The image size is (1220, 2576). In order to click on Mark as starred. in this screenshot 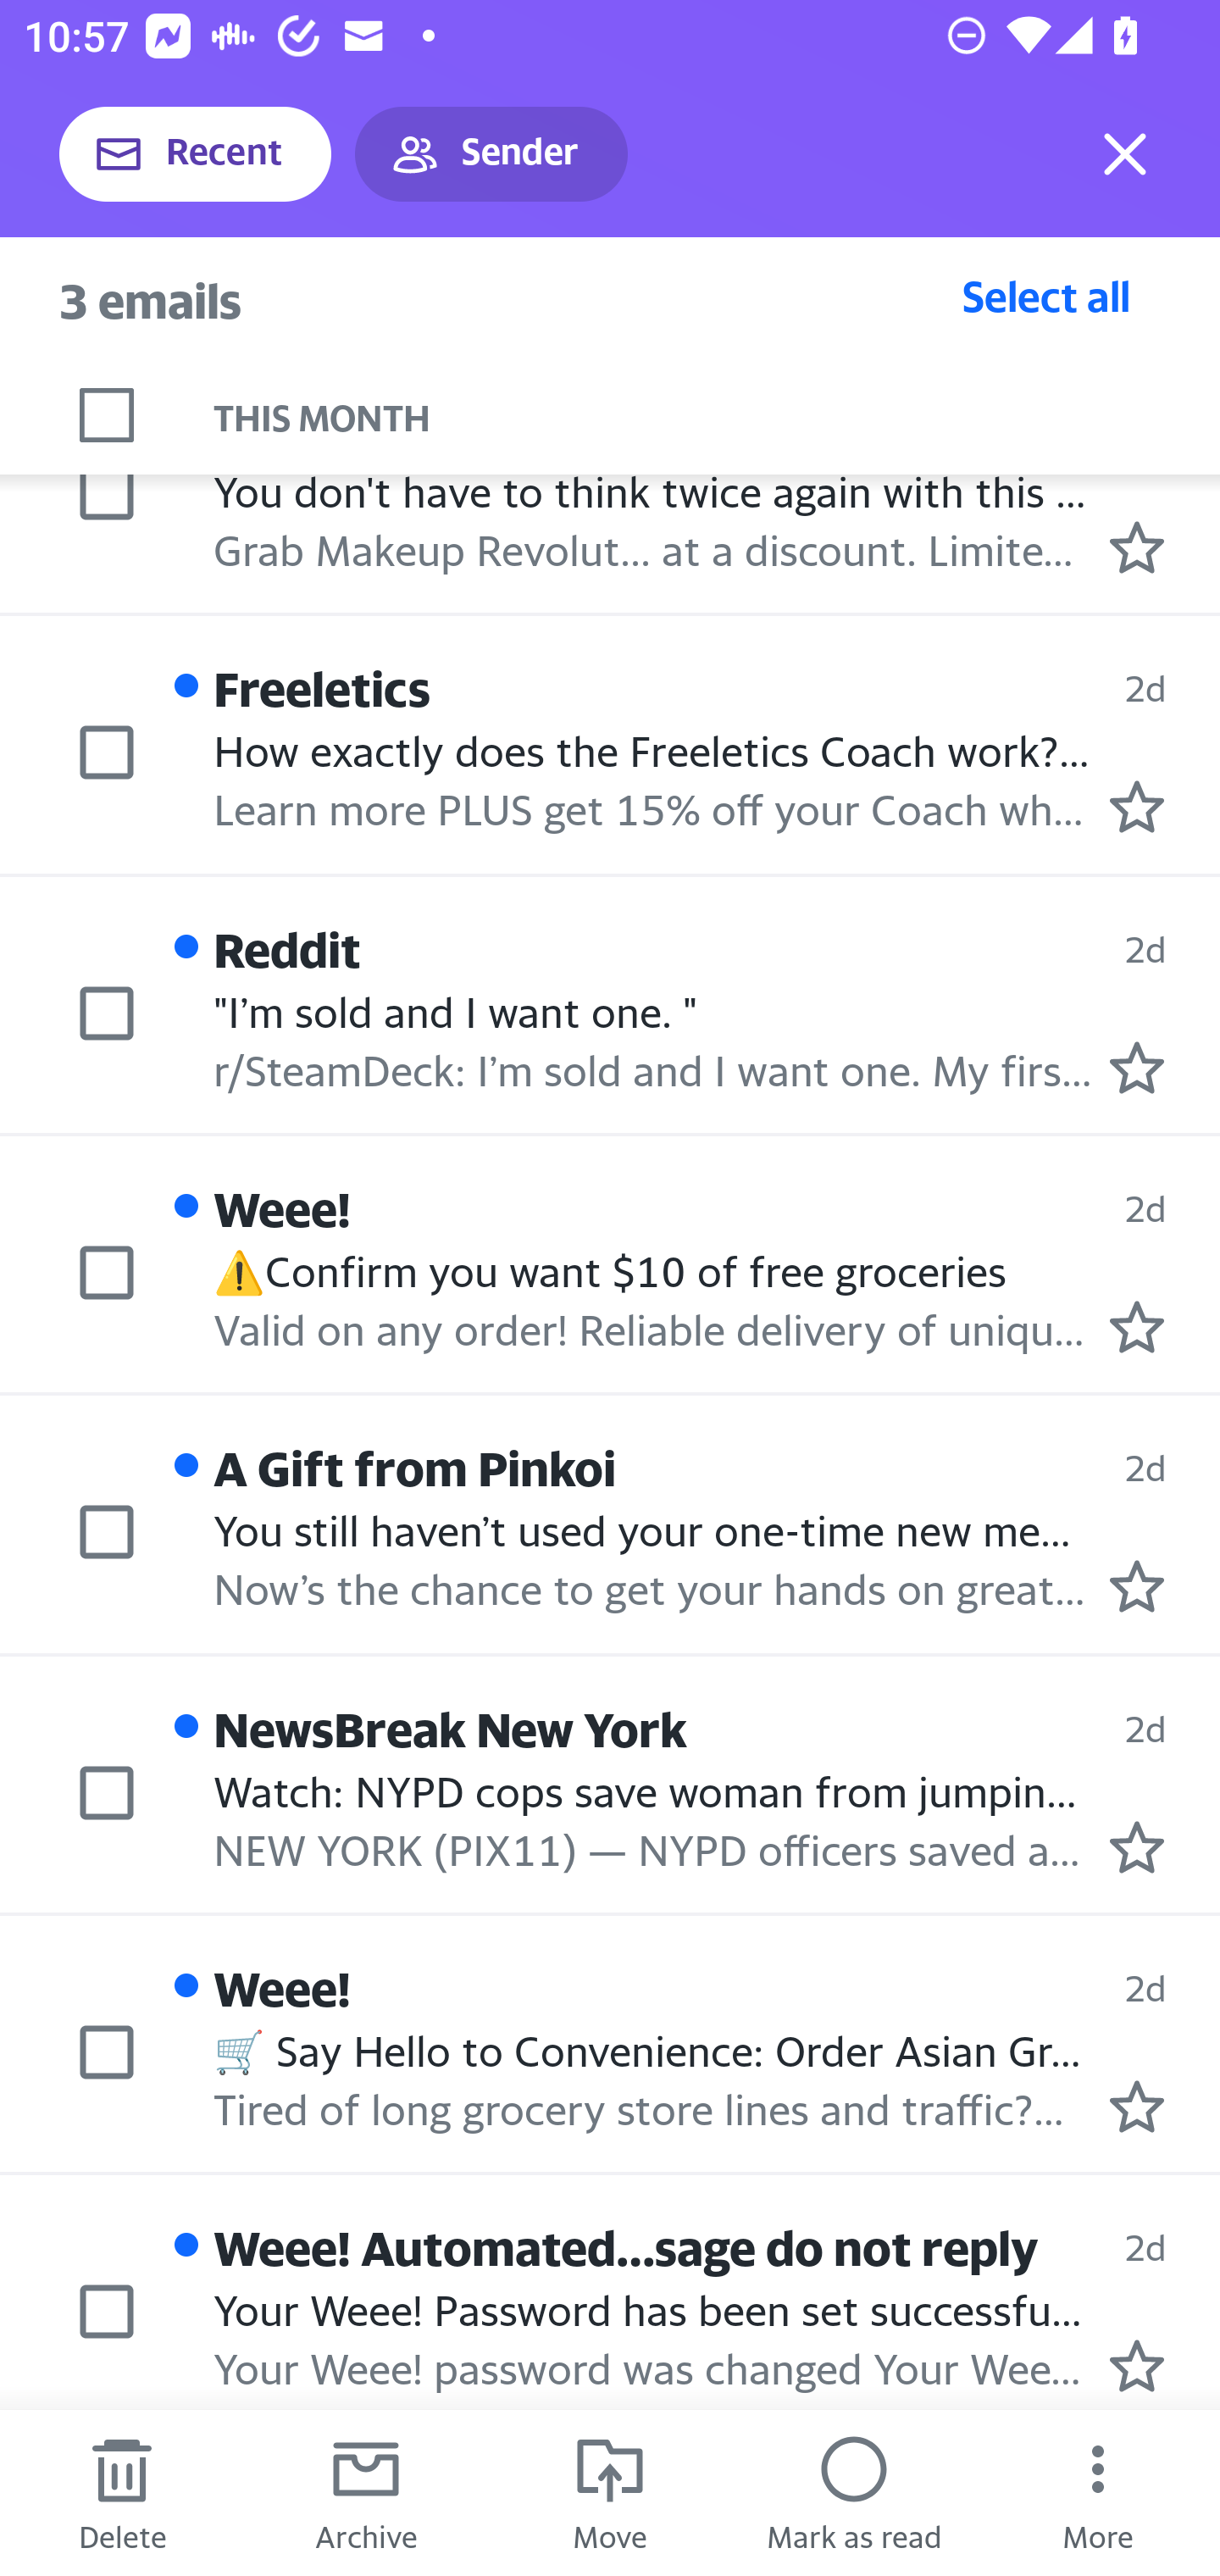, I will do `click(1137, 808)`.